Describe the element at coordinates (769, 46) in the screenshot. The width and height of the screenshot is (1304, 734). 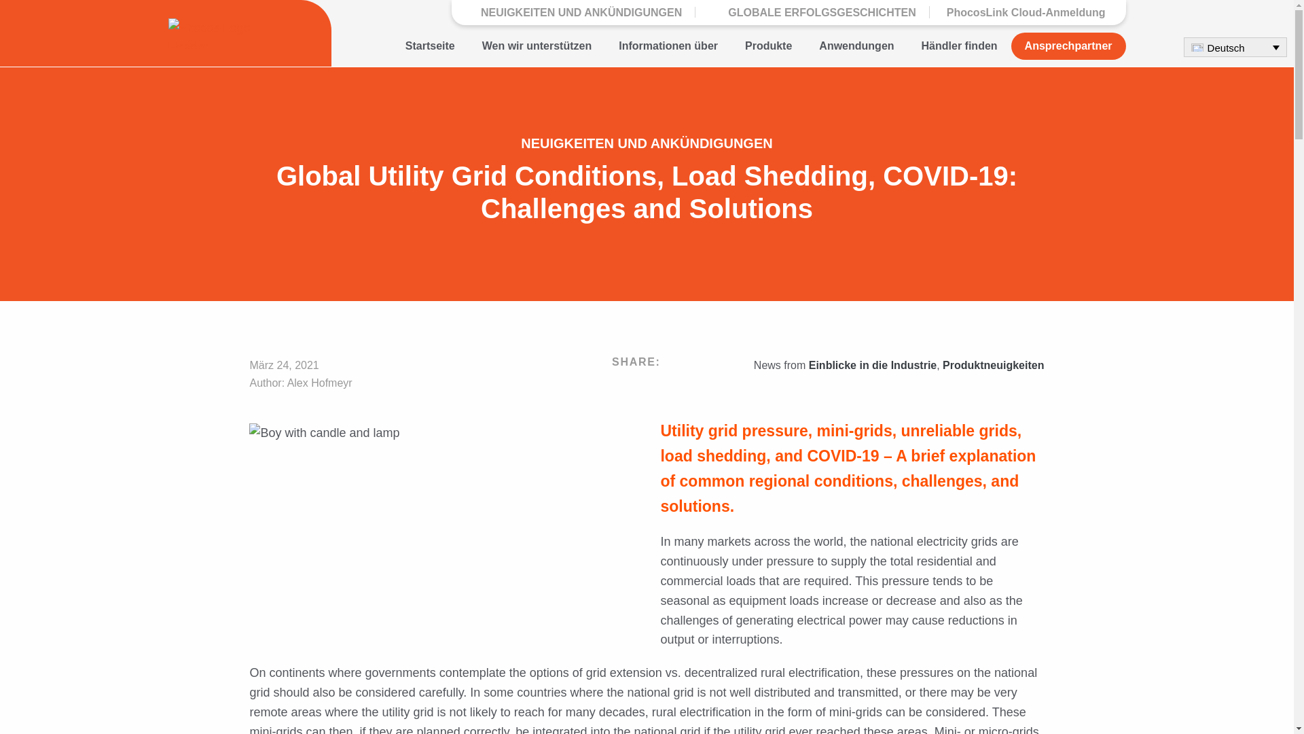
I see `Produkte` at that location.